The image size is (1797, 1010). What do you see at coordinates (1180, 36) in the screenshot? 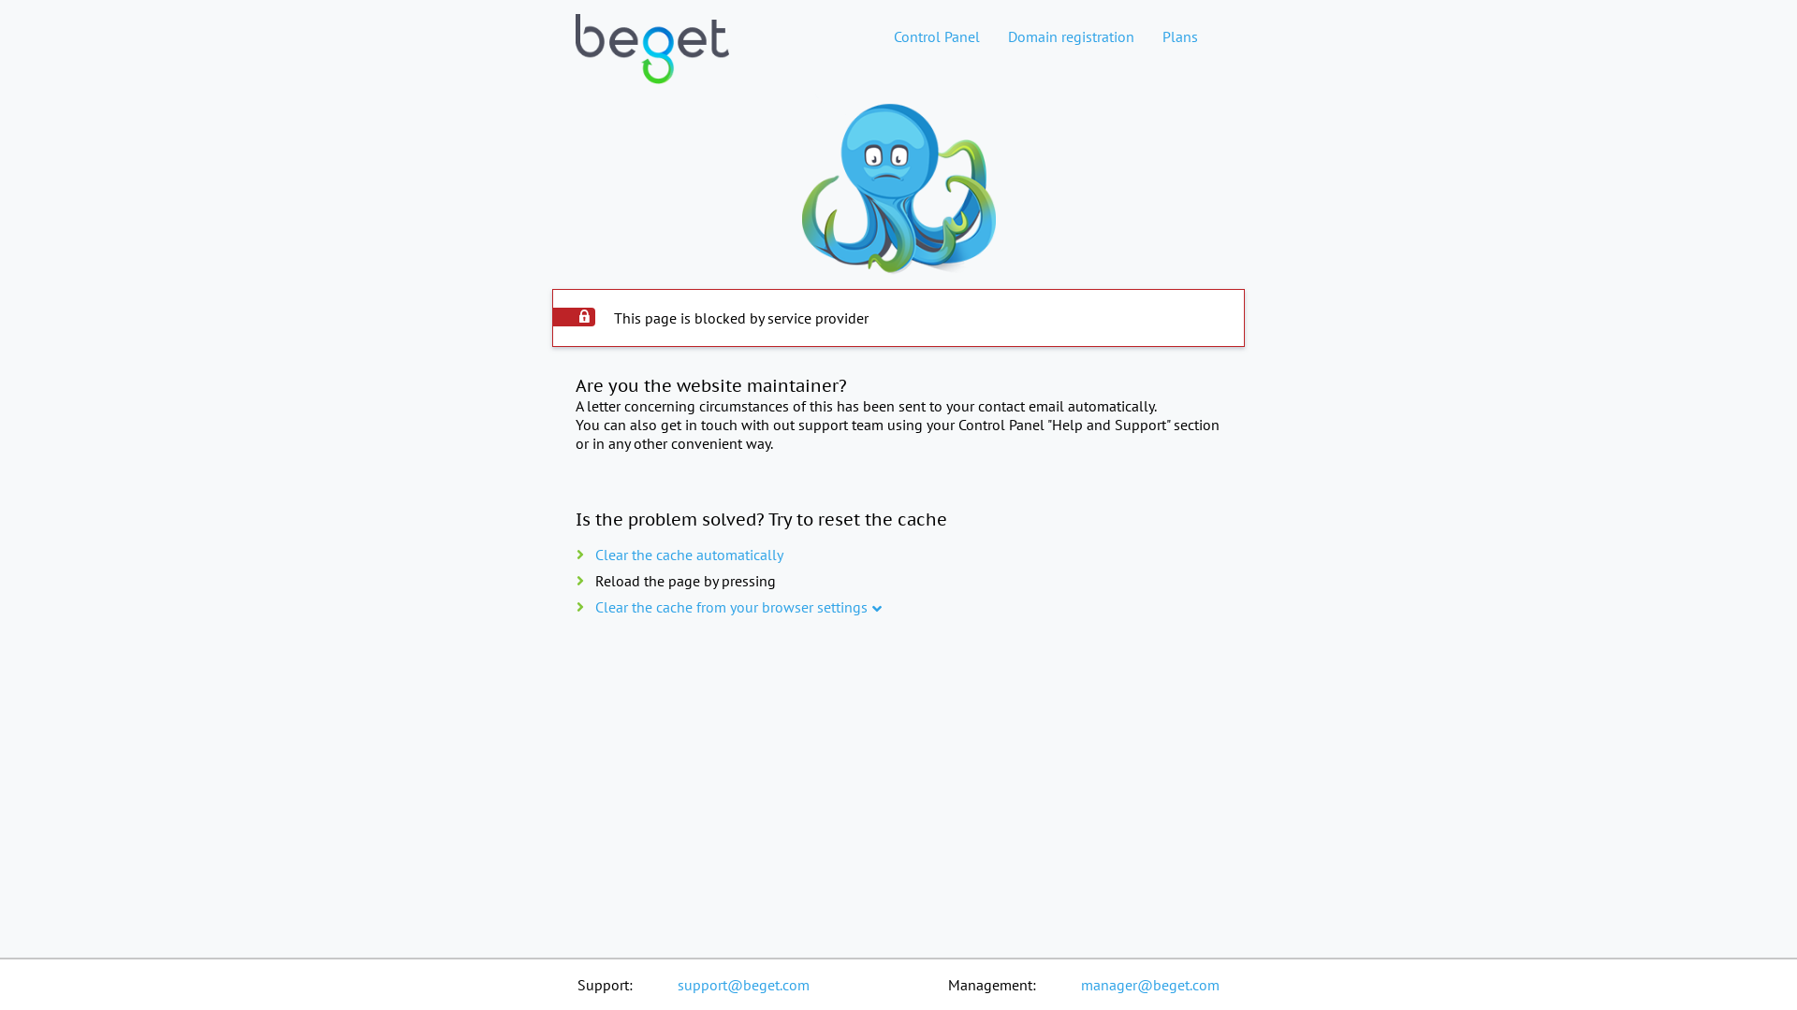
I see `Plans` at bounding box center [1180, 36].